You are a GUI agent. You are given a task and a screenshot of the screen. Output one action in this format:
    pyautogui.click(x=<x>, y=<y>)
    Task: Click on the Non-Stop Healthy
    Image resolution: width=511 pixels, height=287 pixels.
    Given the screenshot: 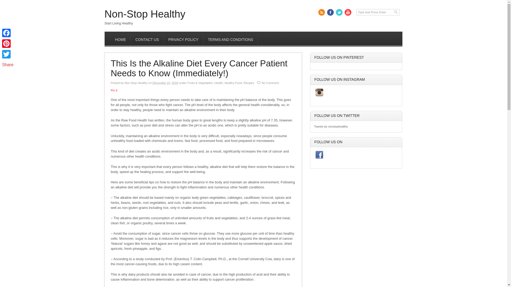 What is the action you would take?
    pyautogui.click(x=145, y=14)
    